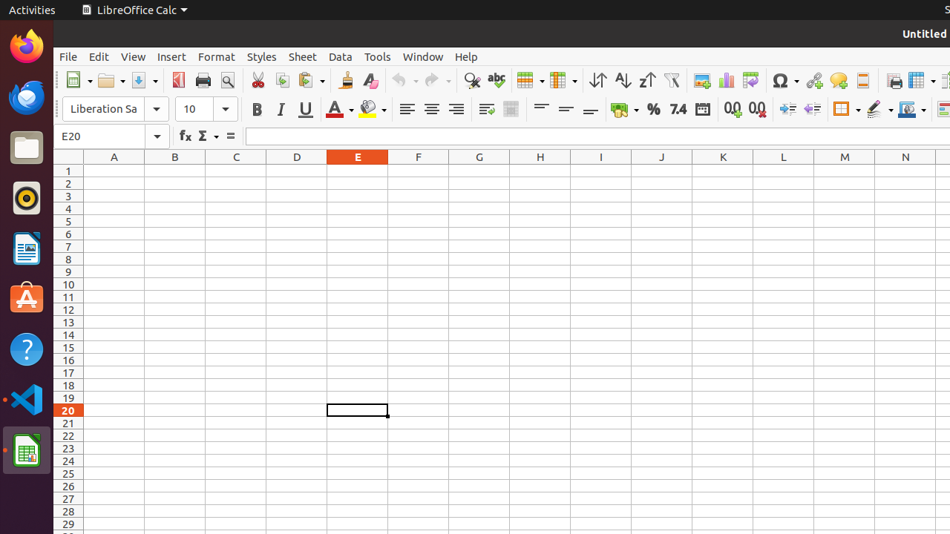 The width and height of the screenshot is (950, 534). I want to click on Styles, so click(262, 56).